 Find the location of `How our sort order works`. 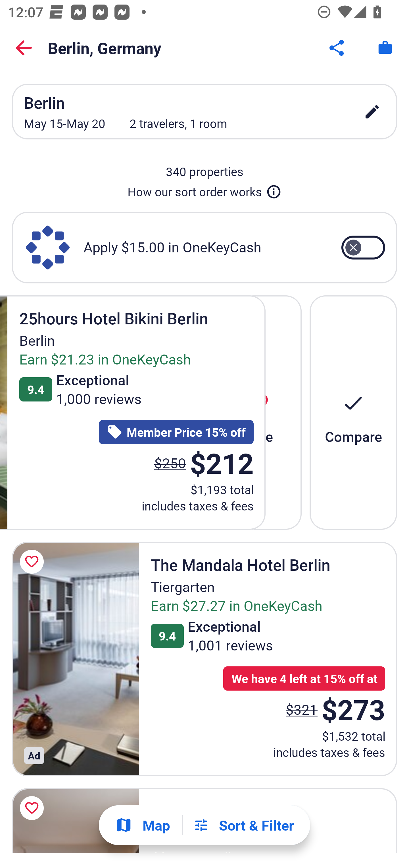

How our sort order works is located at coordinates (204, 190).